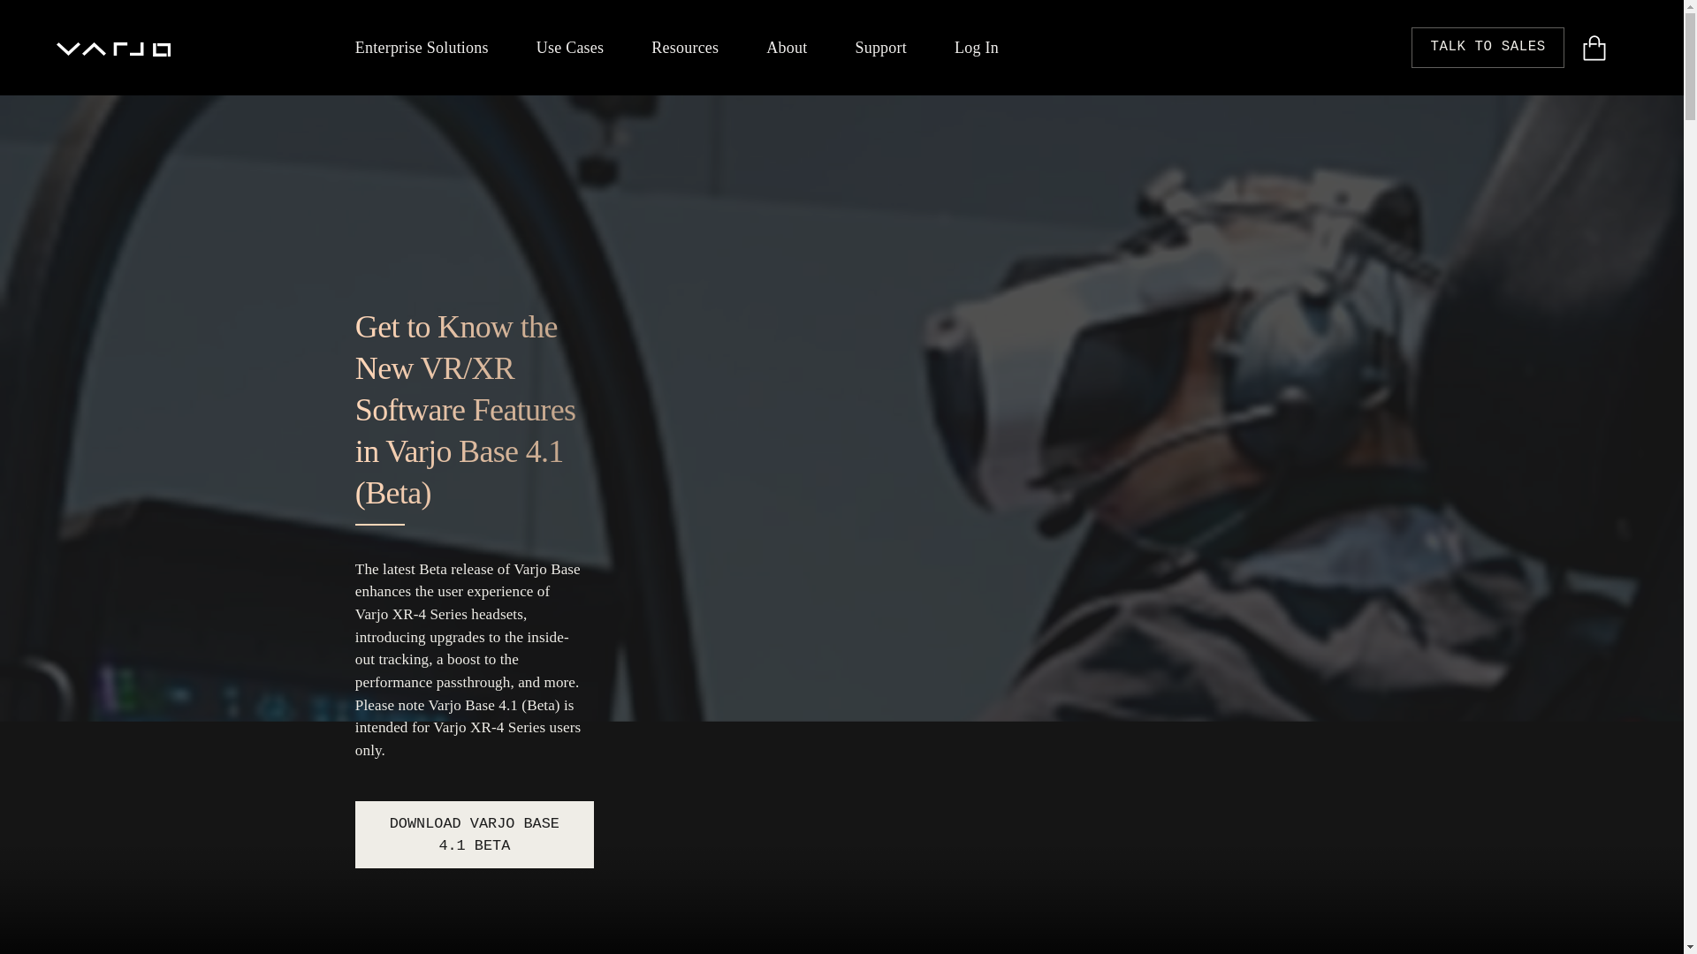 The width and height of the screenshot is (1697, 954). I want to click on Resources, so click(685, 48).